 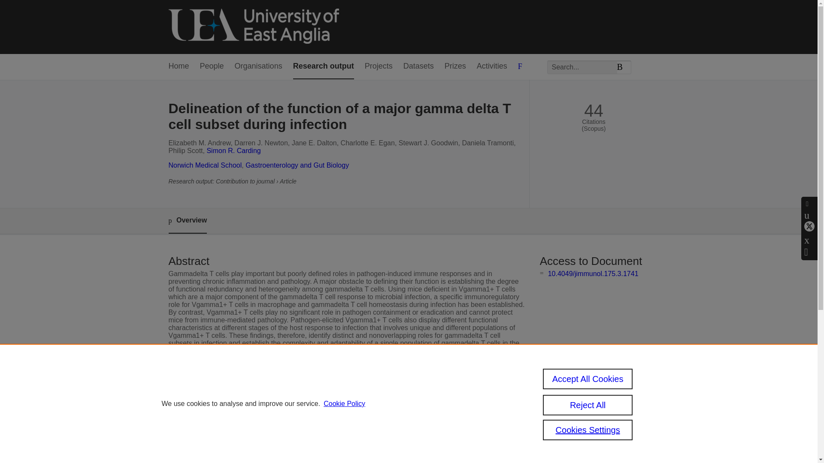 What do you see at coordinates (204, 165) in the screenshot?
I see `Norwich Medical School` at bounding box center [204, 165].